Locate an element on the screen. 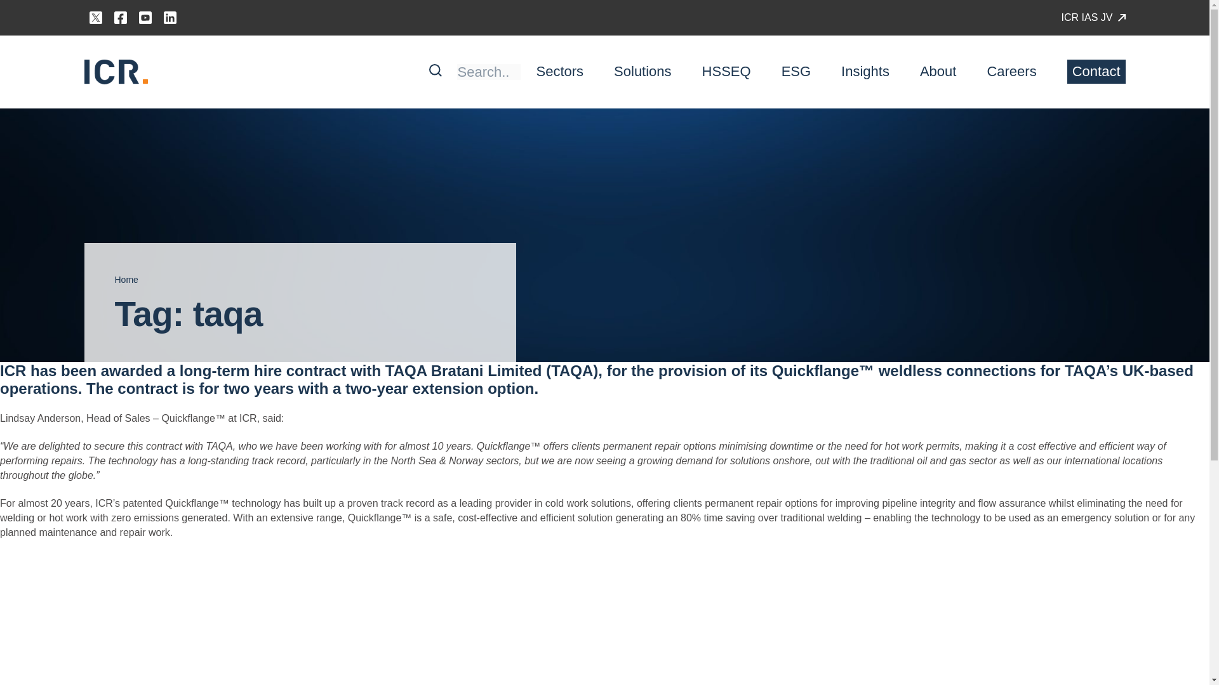  Facebook is located at coordinates (121, 18).